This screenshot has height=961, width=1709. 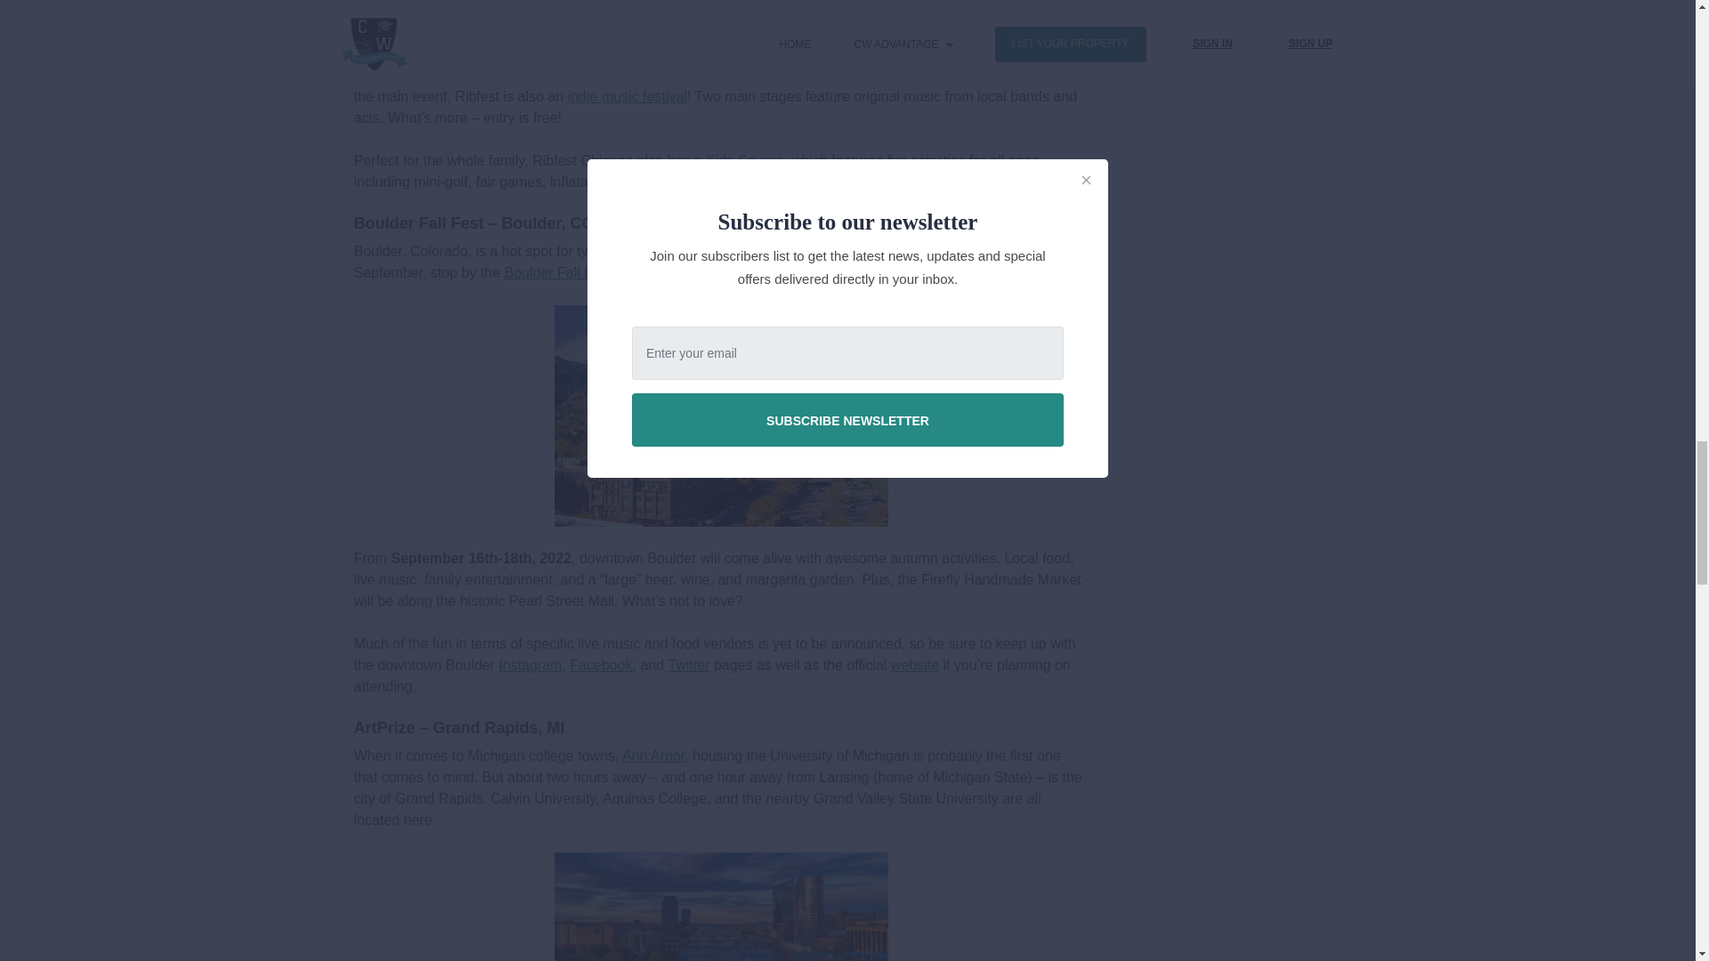 I want to click on Instagram, so click(x=531, y=665).